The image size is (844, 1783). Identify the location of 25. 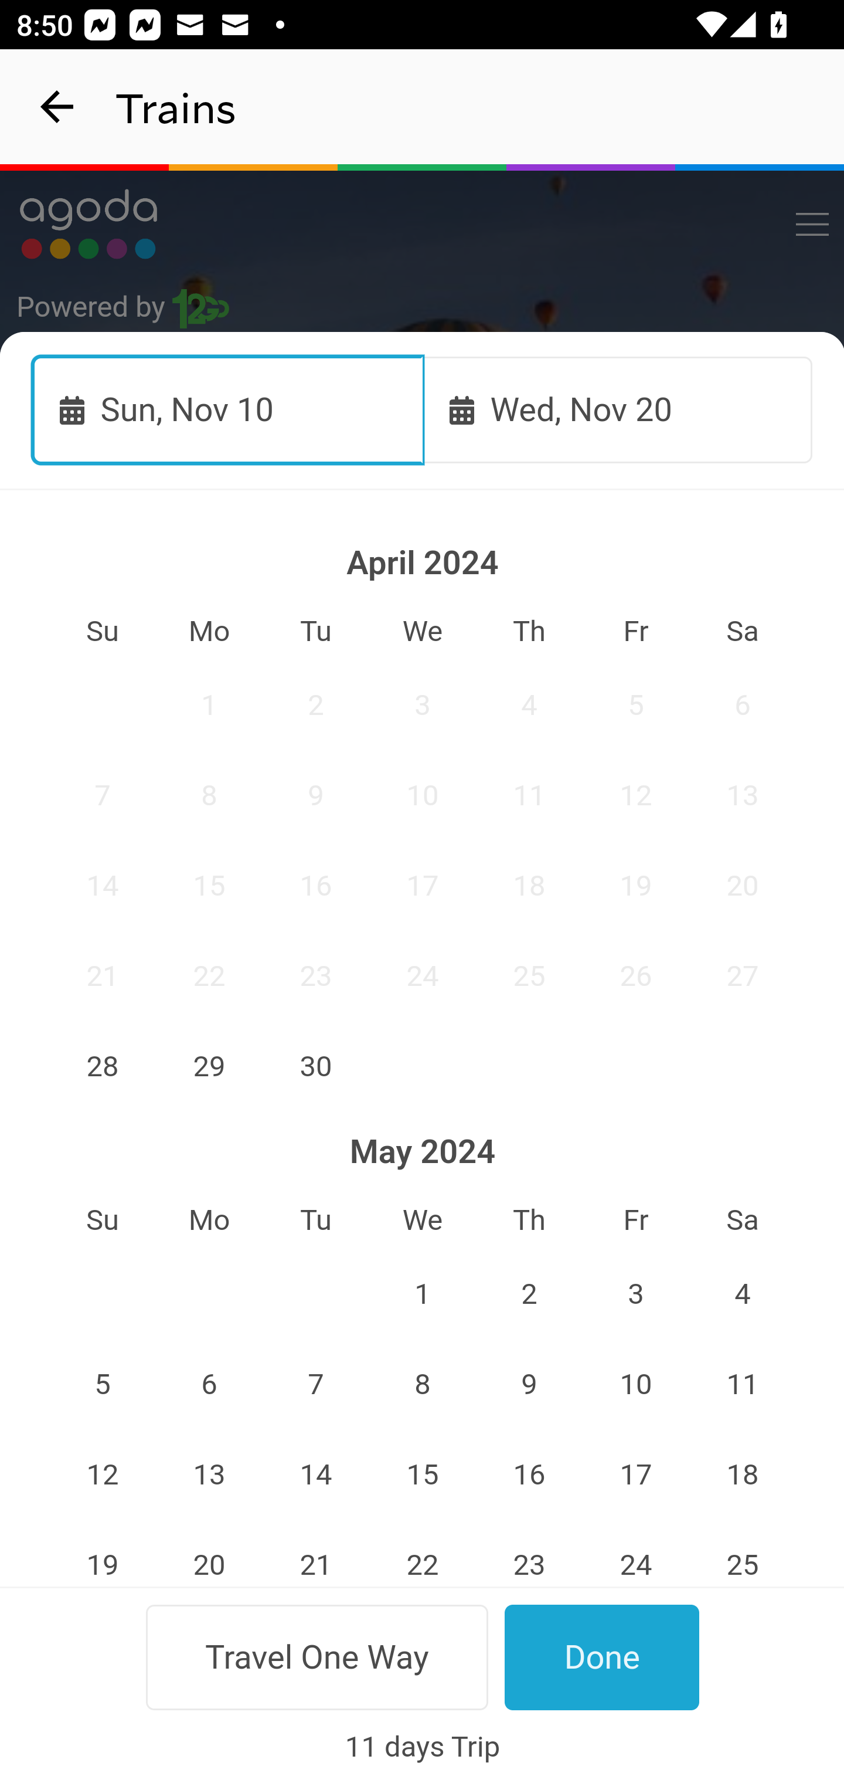
(529, 976).